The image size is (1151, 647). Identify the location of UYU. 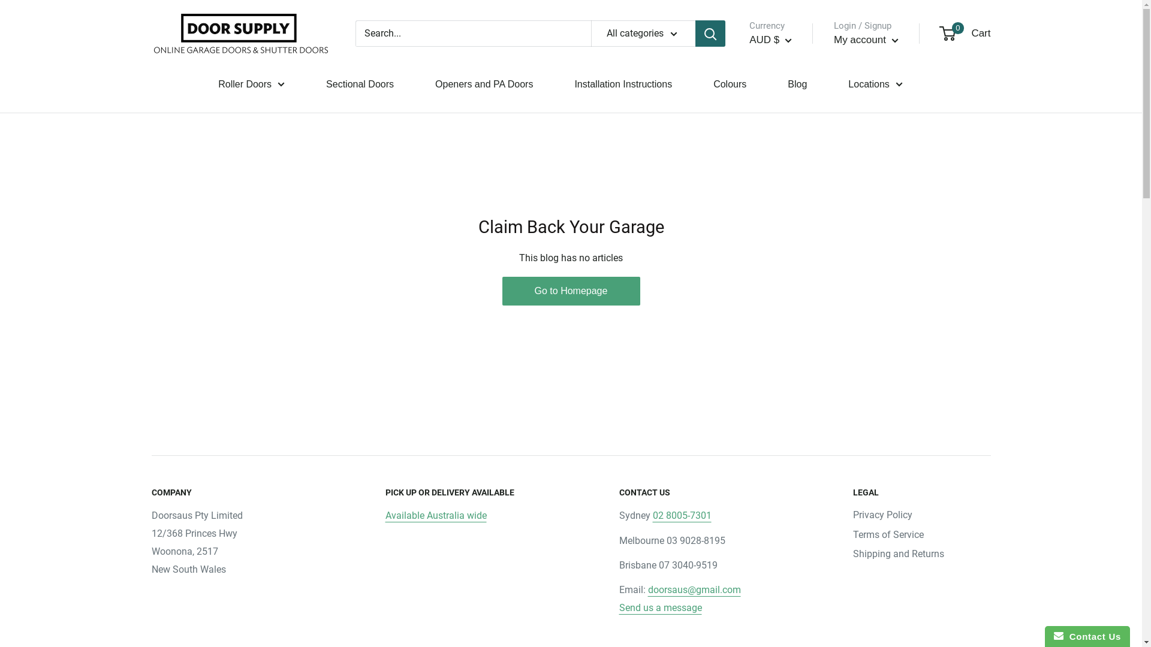
(182, 395).